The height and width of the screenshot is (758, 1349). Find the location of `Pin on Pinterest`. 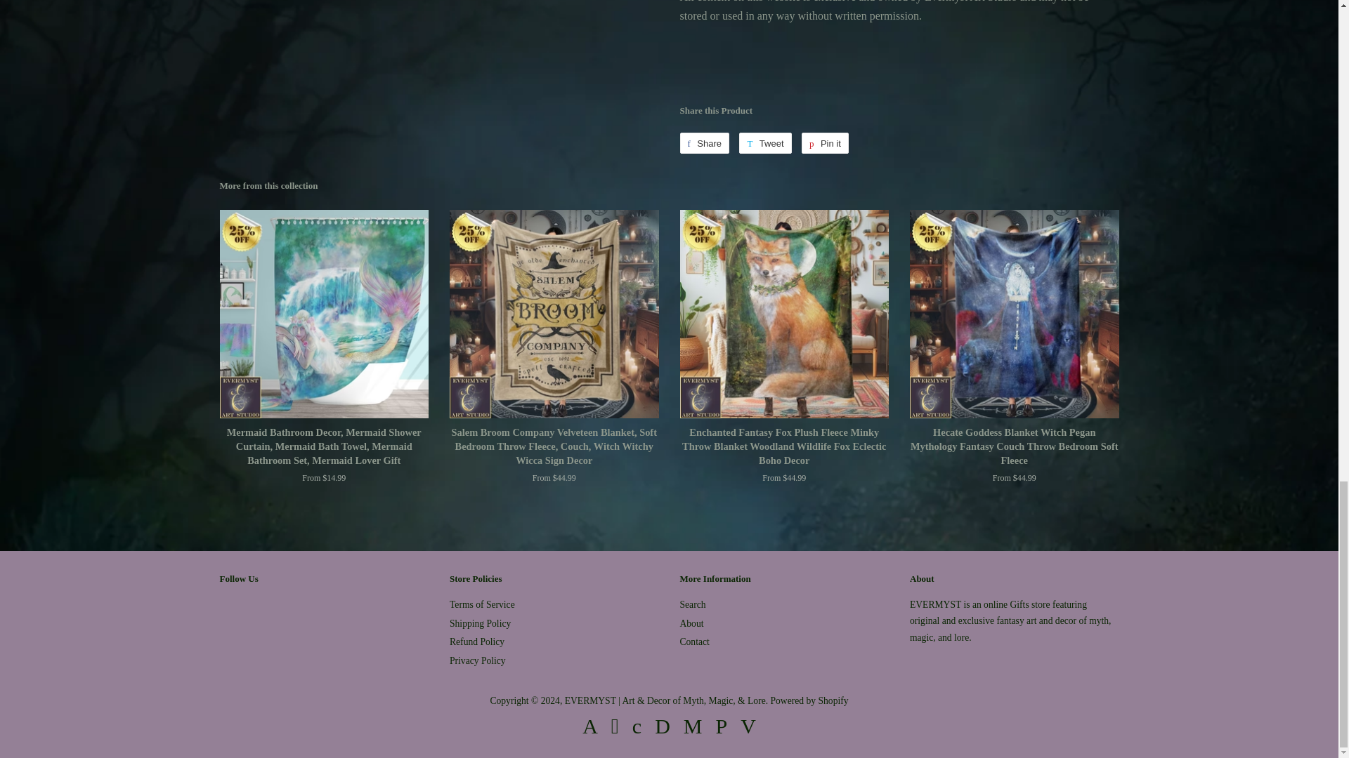

Pin on Pinterest is located at coordinates (825, 143).